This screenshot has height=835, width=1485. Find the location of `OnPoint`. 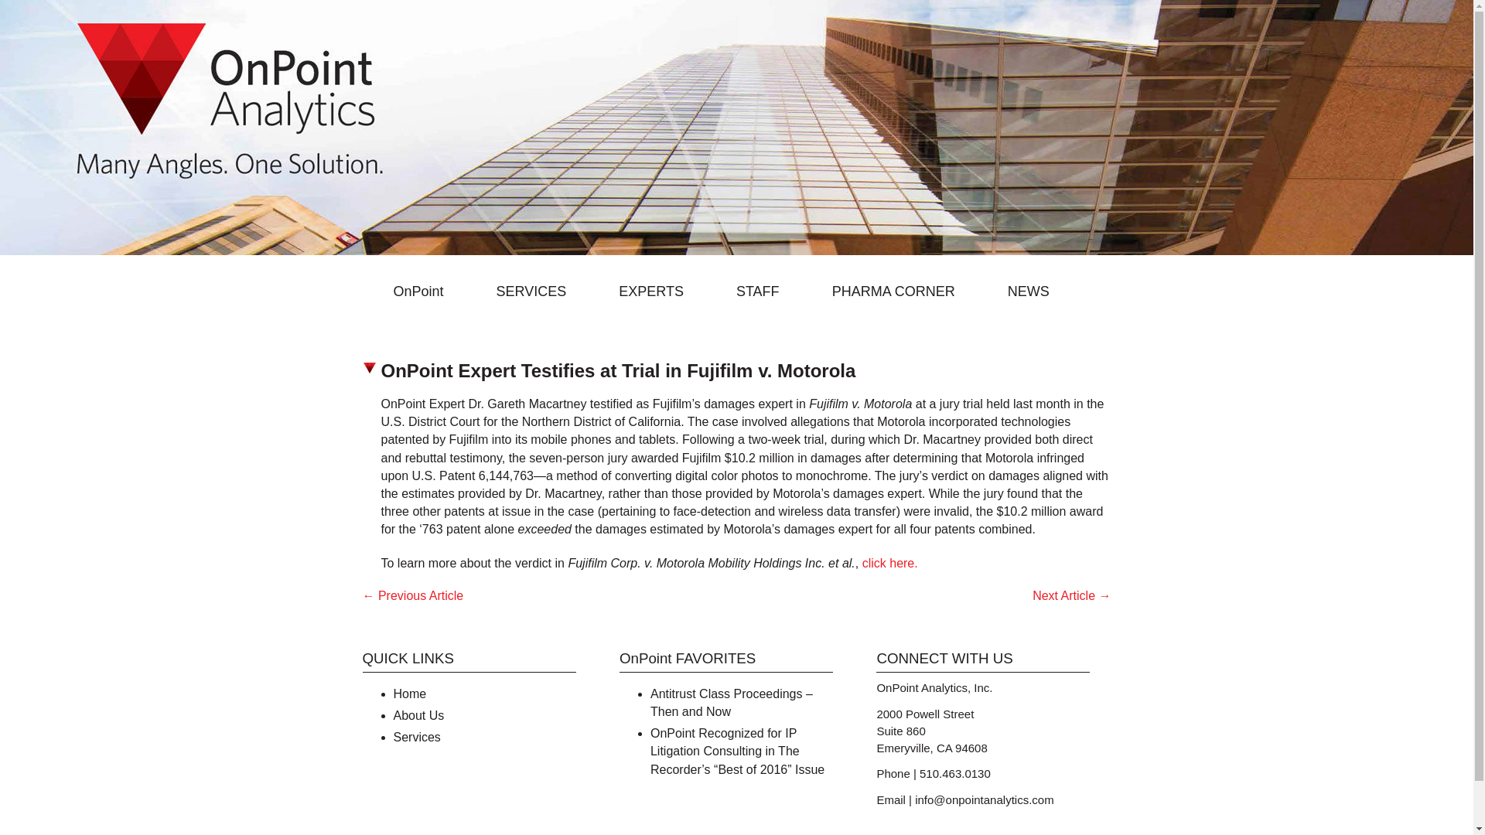

OnPoint is located at coordinates (427, 291).